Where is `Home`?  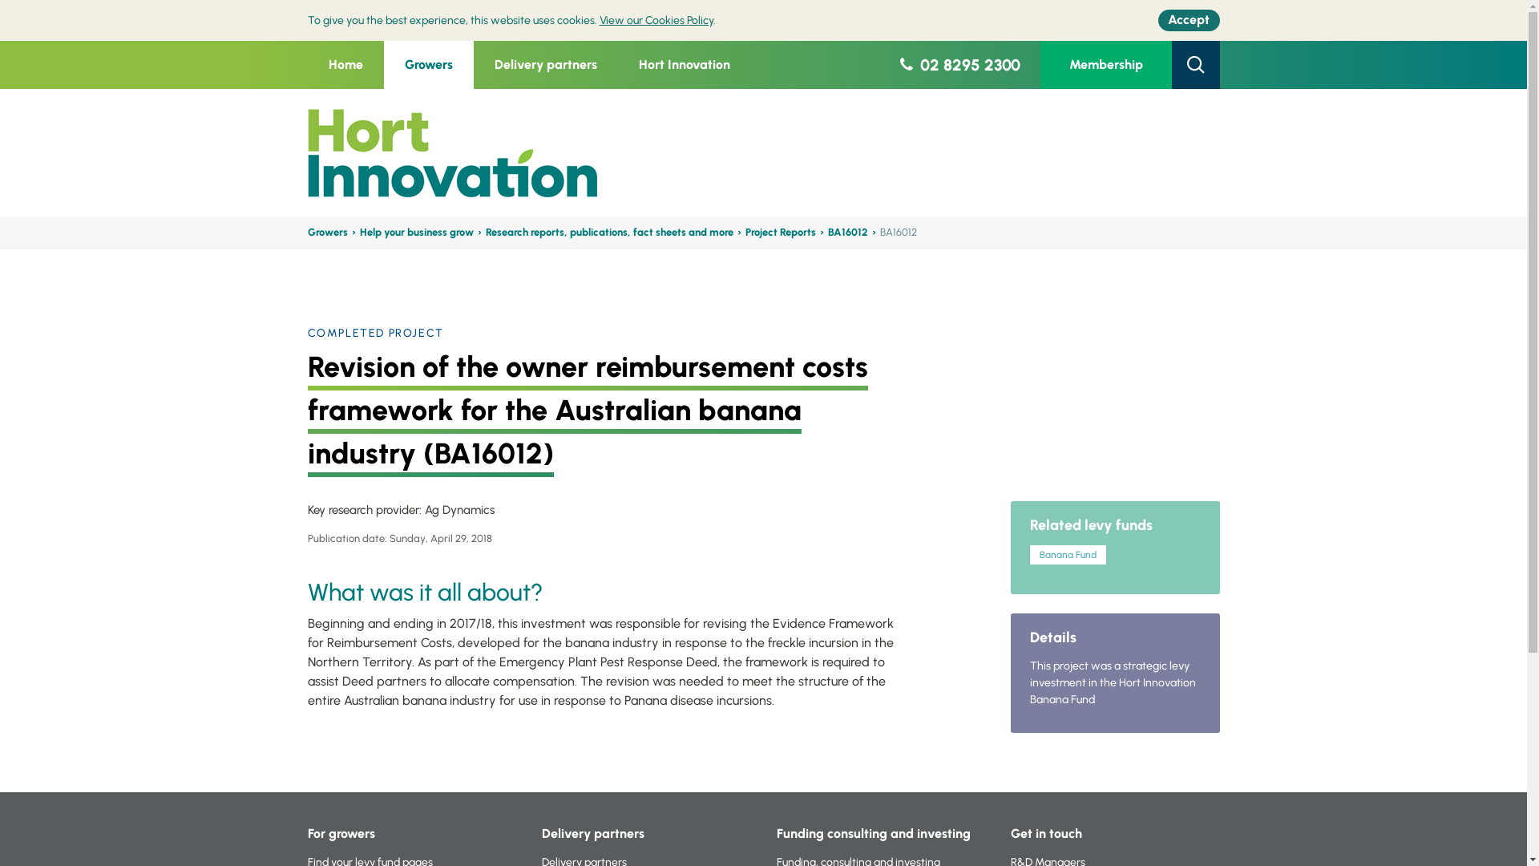 Home is located at coordinates (346, 65).